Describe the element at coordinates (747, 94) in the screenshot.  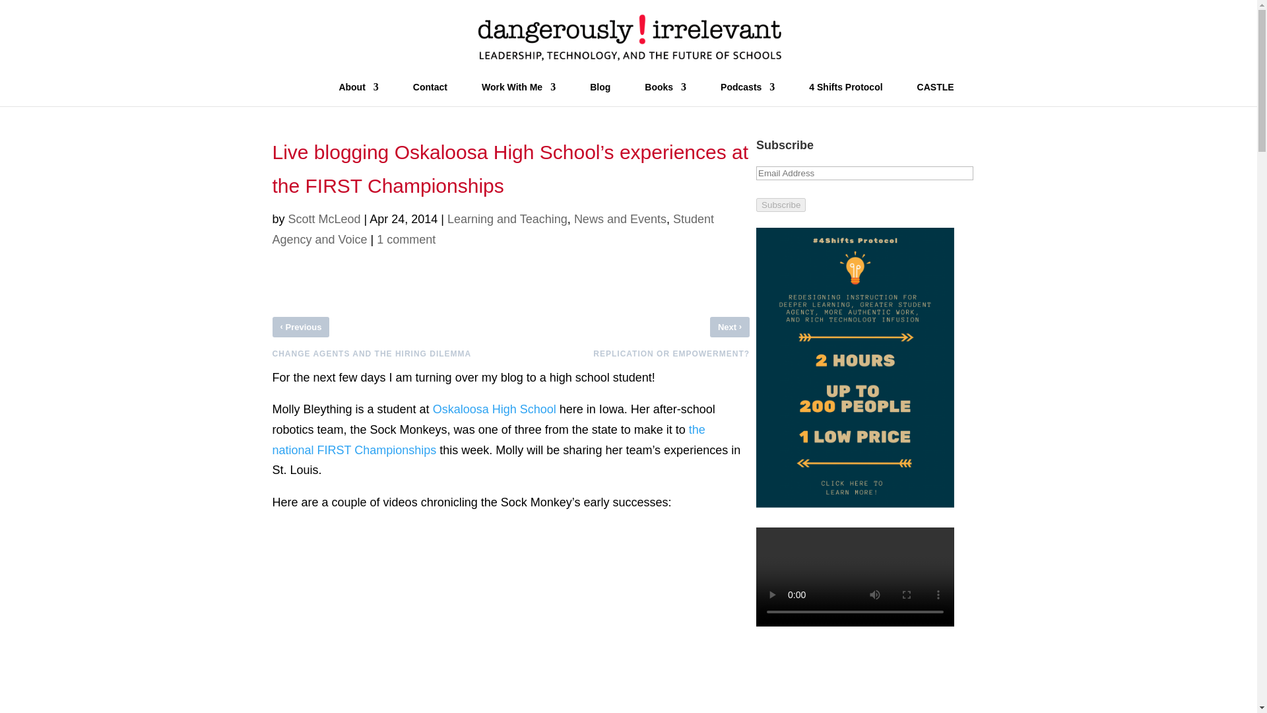
I see `Podcasts` at that location.